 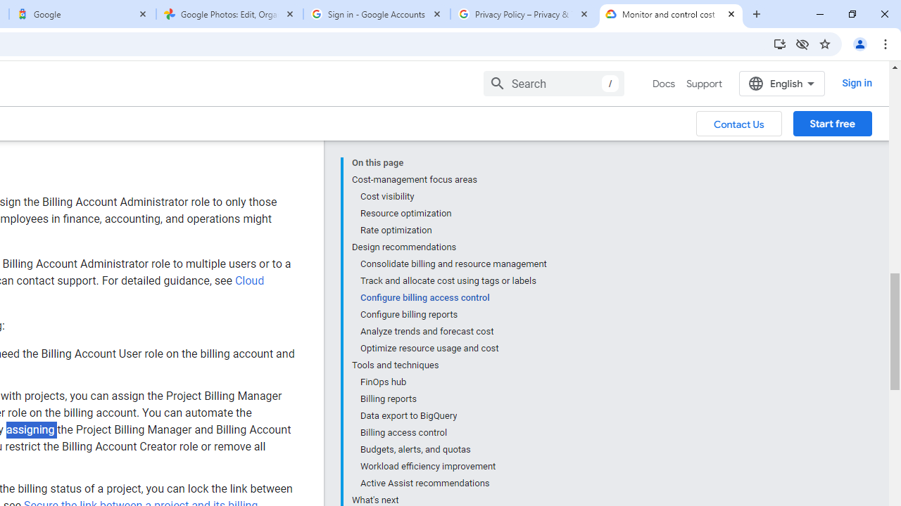 What do you see at coordinates (453, 388) in the screenshot?
I see `Budgets, alerts, and quotas` at bounding box center [453, 388].